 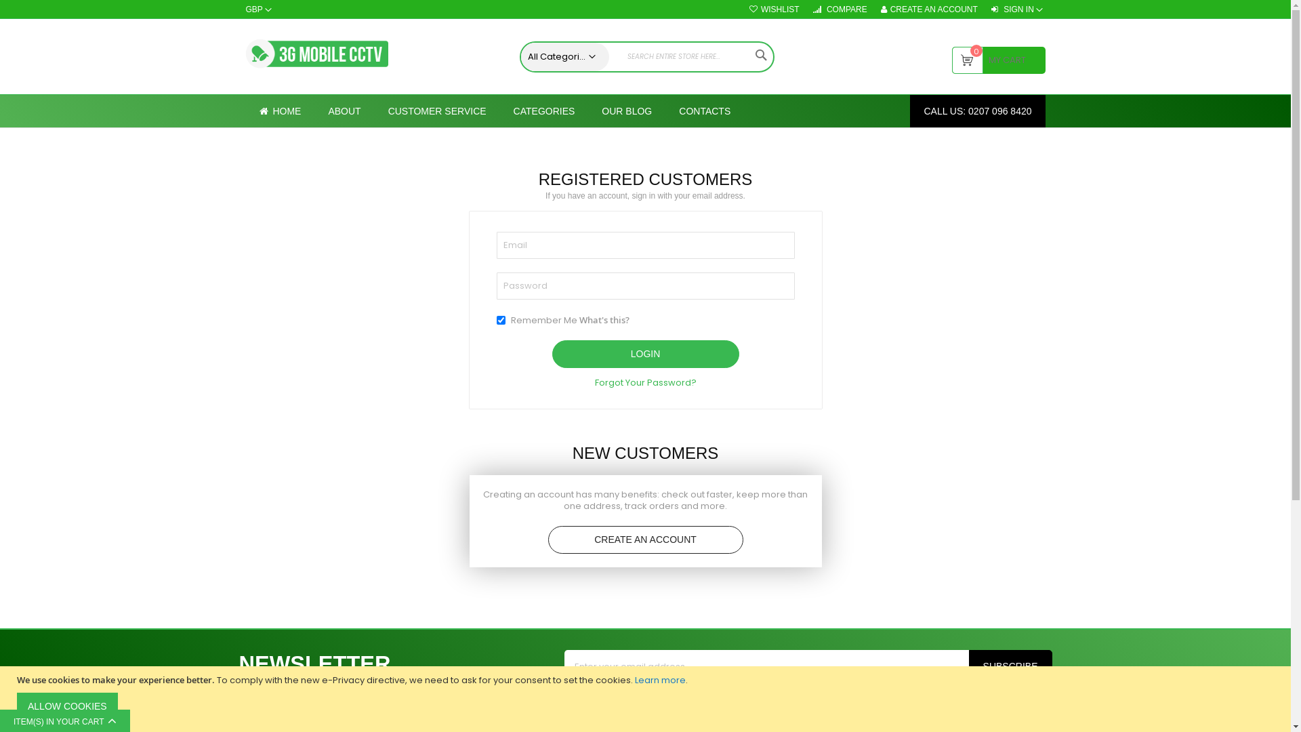 I want to click on ABOUT, so click(x=344, y=111).